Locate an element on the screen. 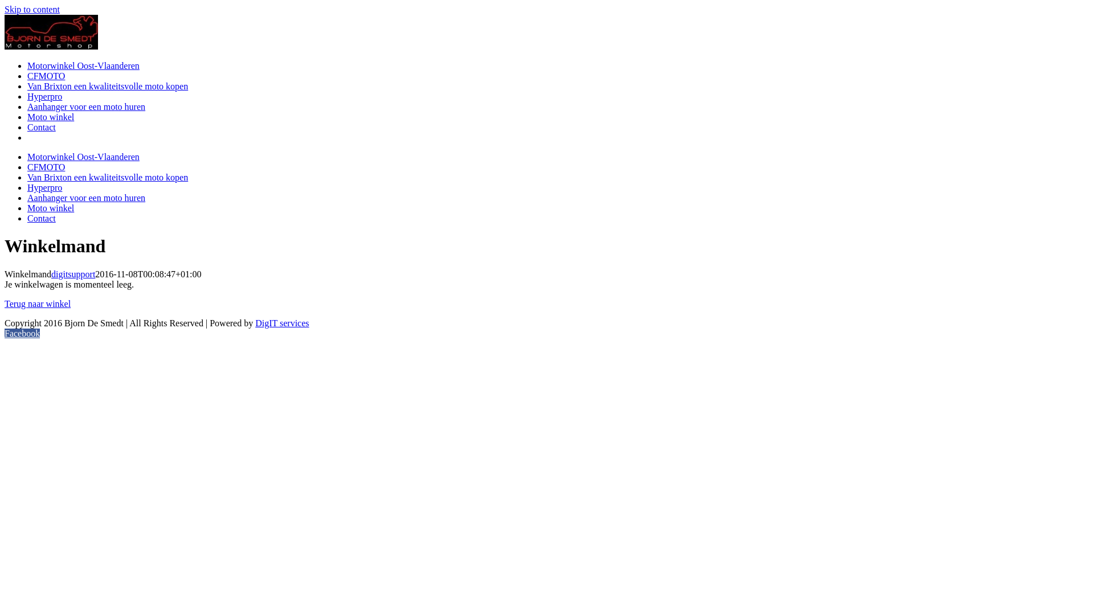 The height and width of the screenshot is (615, 1094). Facebook is located at coordinates (22, 334).